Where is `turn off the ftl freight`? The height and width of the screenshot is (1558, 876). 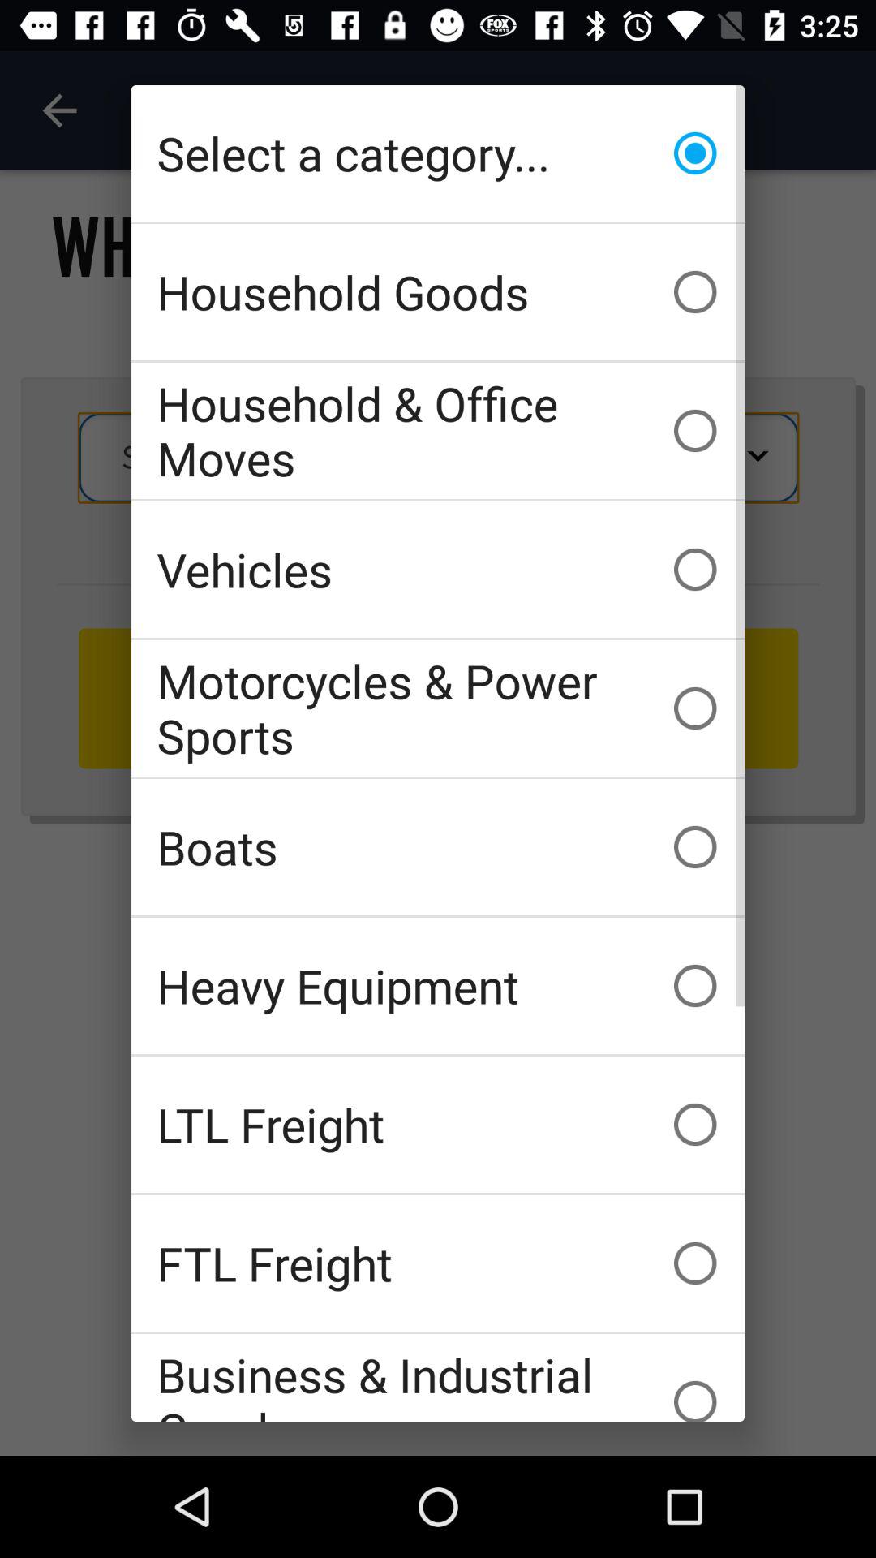
turn off the ftl freight is located at coordinates (438, 1263).